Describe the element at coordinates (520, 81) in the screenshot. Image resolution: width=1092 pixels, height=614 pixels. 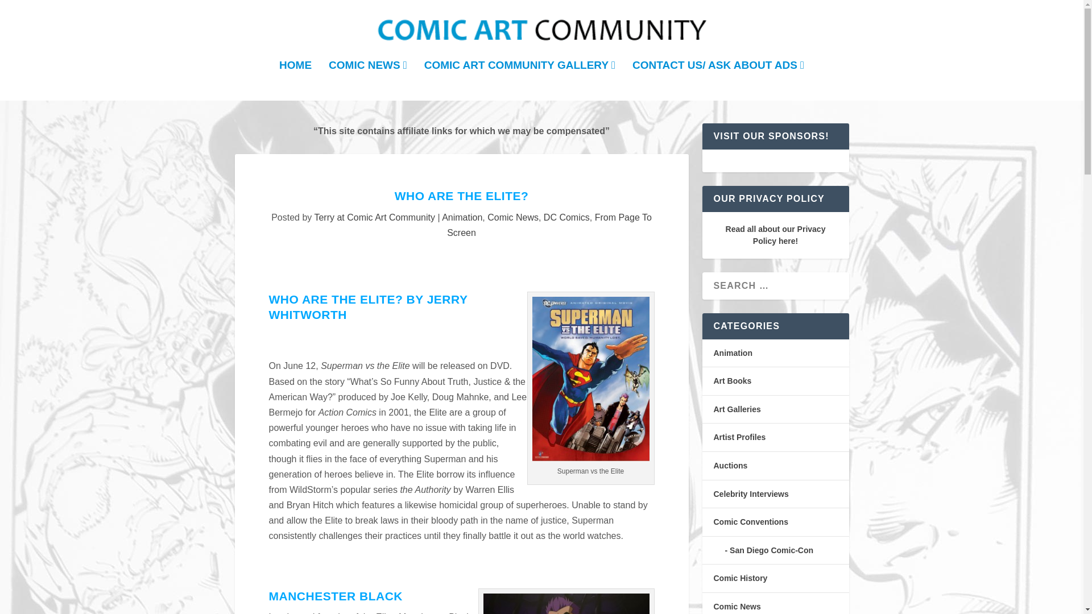
I see `COMIC ART COMMUNITY GALLERY` at that location.